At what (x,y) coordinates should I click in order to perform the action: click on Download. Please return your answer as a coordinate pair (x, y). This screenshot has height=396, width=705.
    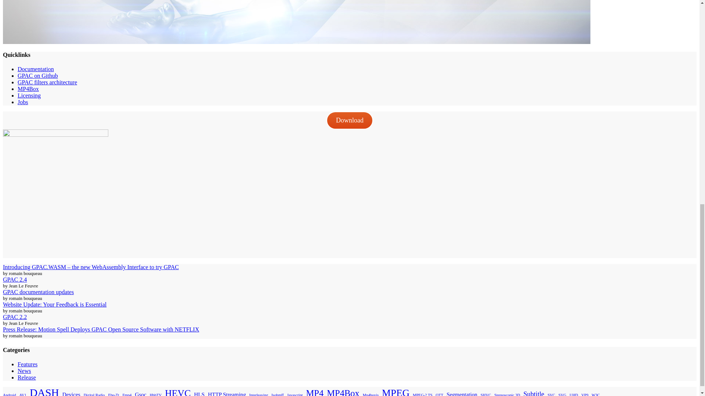
    Looking at the image, I should click on (350, 120).